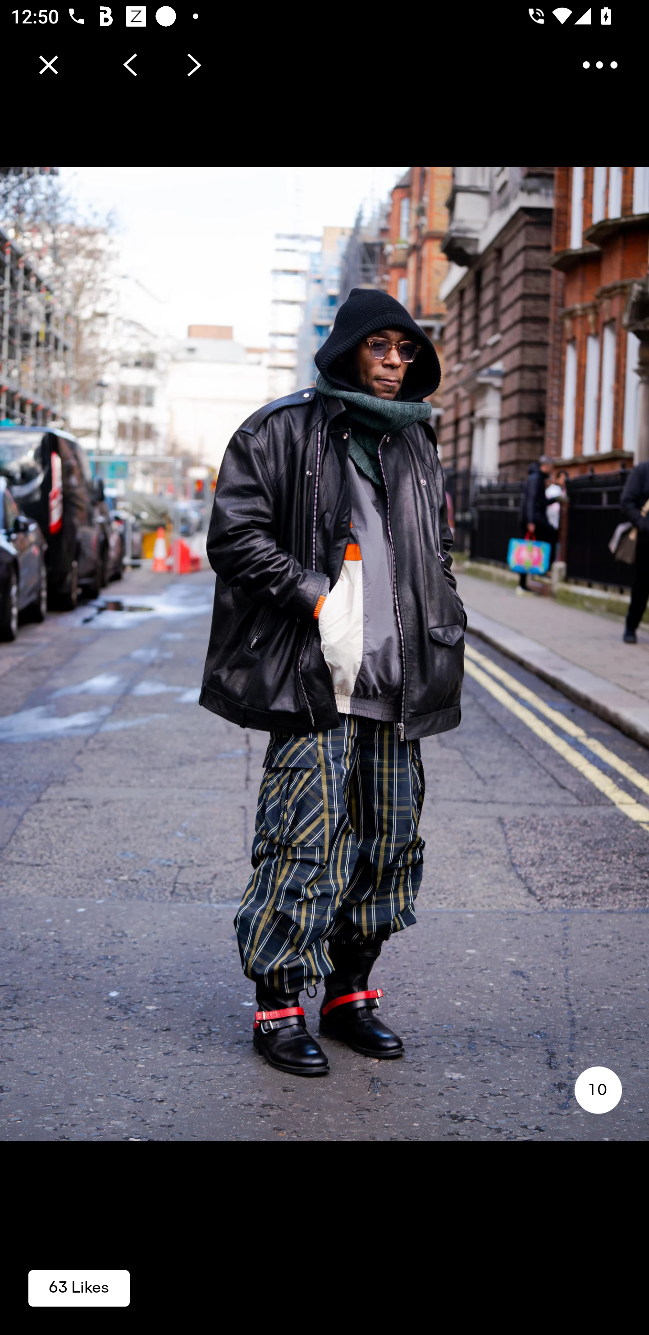 The width and height of the screenshot is (649, 1335). Describe the element at coordinates (79, 1287) in the screenshot. I see `63 Likes` at that location.